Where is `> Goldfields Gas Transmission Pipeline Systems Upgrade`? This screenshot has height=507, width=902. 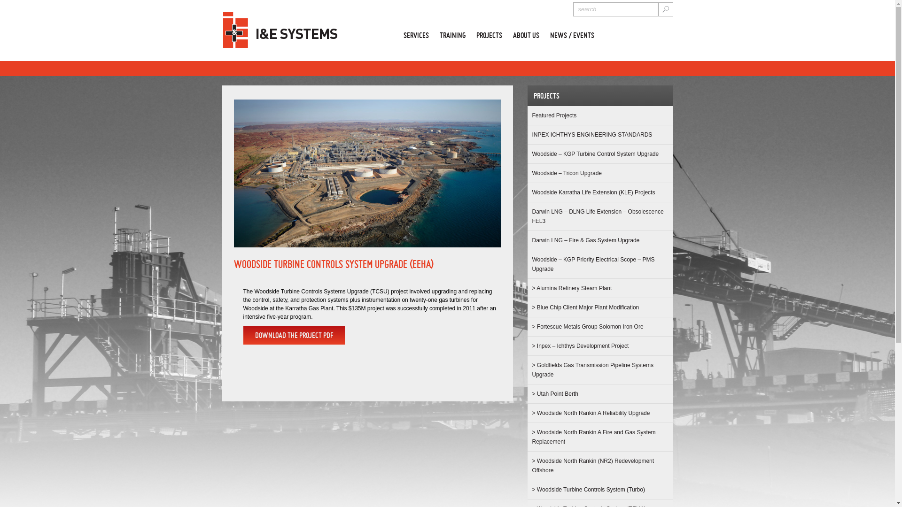
> Goldfields Gas Transmission Pipeline Systems Upgrade is located at coordinates (592, 370).